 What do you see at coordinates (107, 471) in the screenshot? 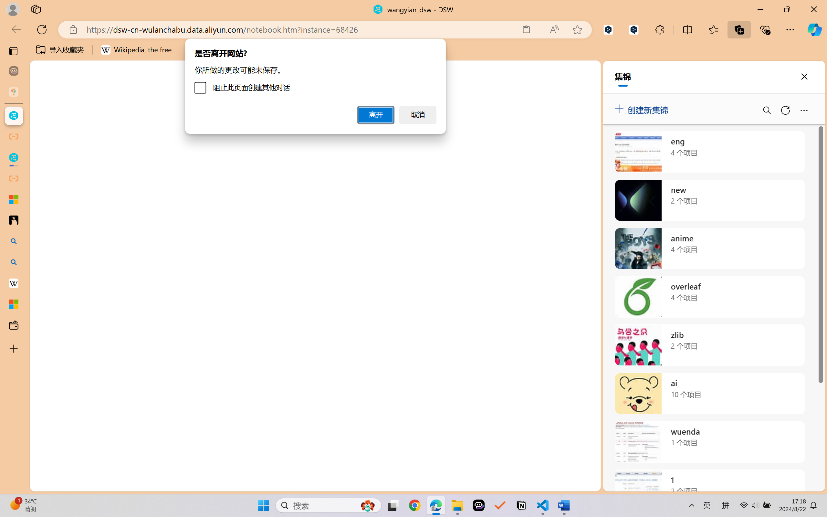
I see `Timeline Section` at bounding box center [107, 471].